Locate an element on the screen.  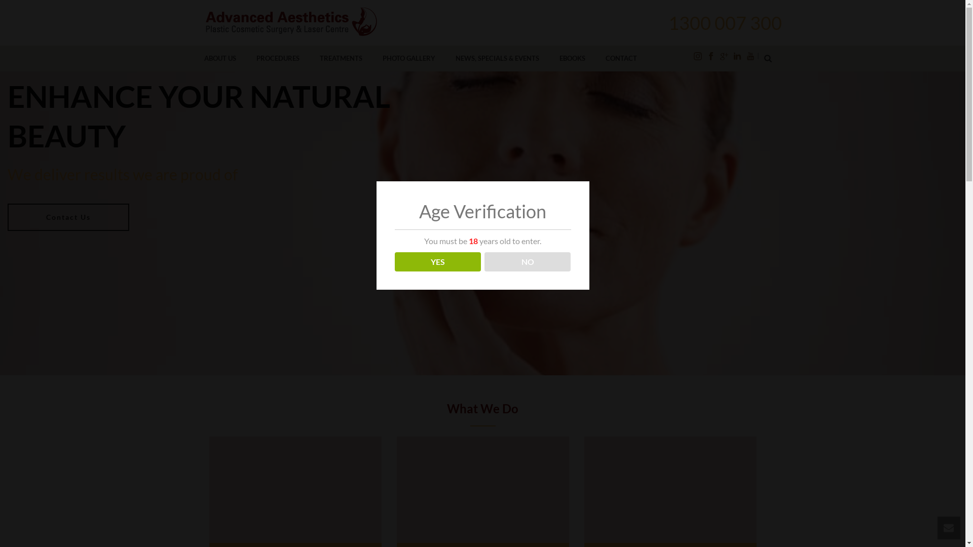
NO is located at coordinates (528, 262).